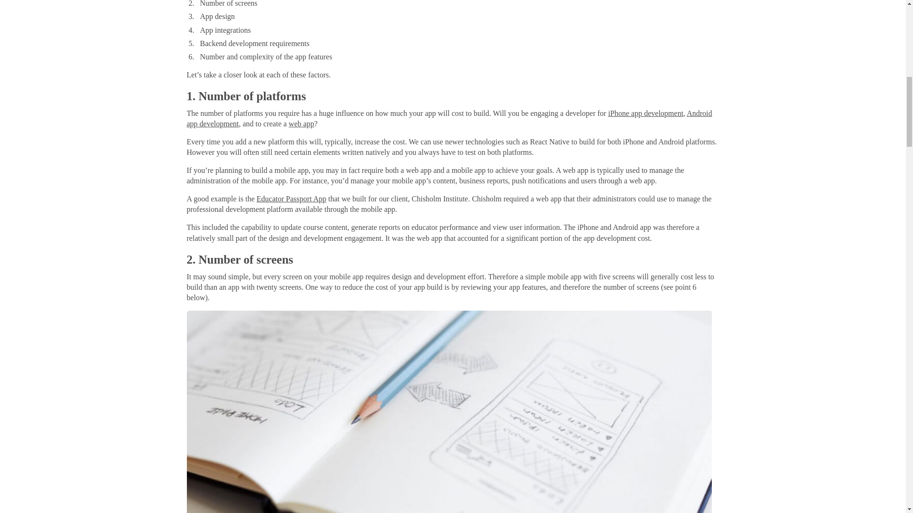 This screenshot has height=513, width=913. I want to click on Educator Passport App, so click(291, 199).